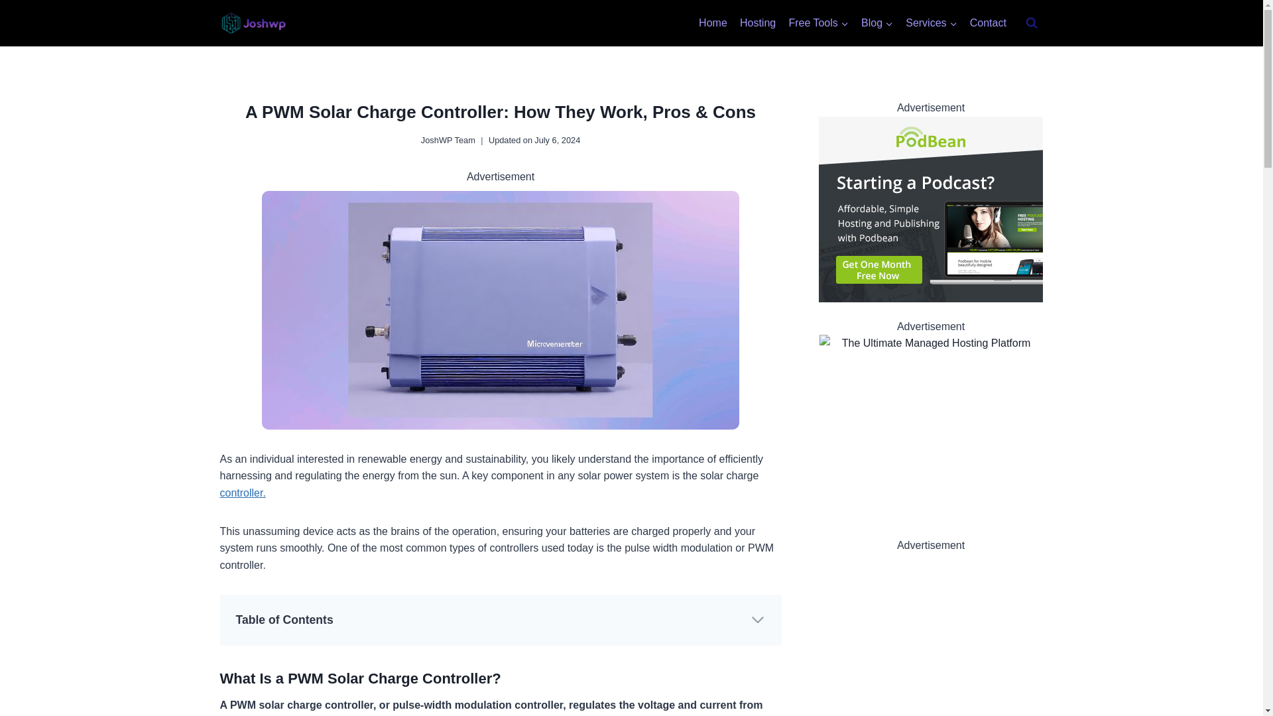  I want to click on Table of Contents, so click(501, 620).